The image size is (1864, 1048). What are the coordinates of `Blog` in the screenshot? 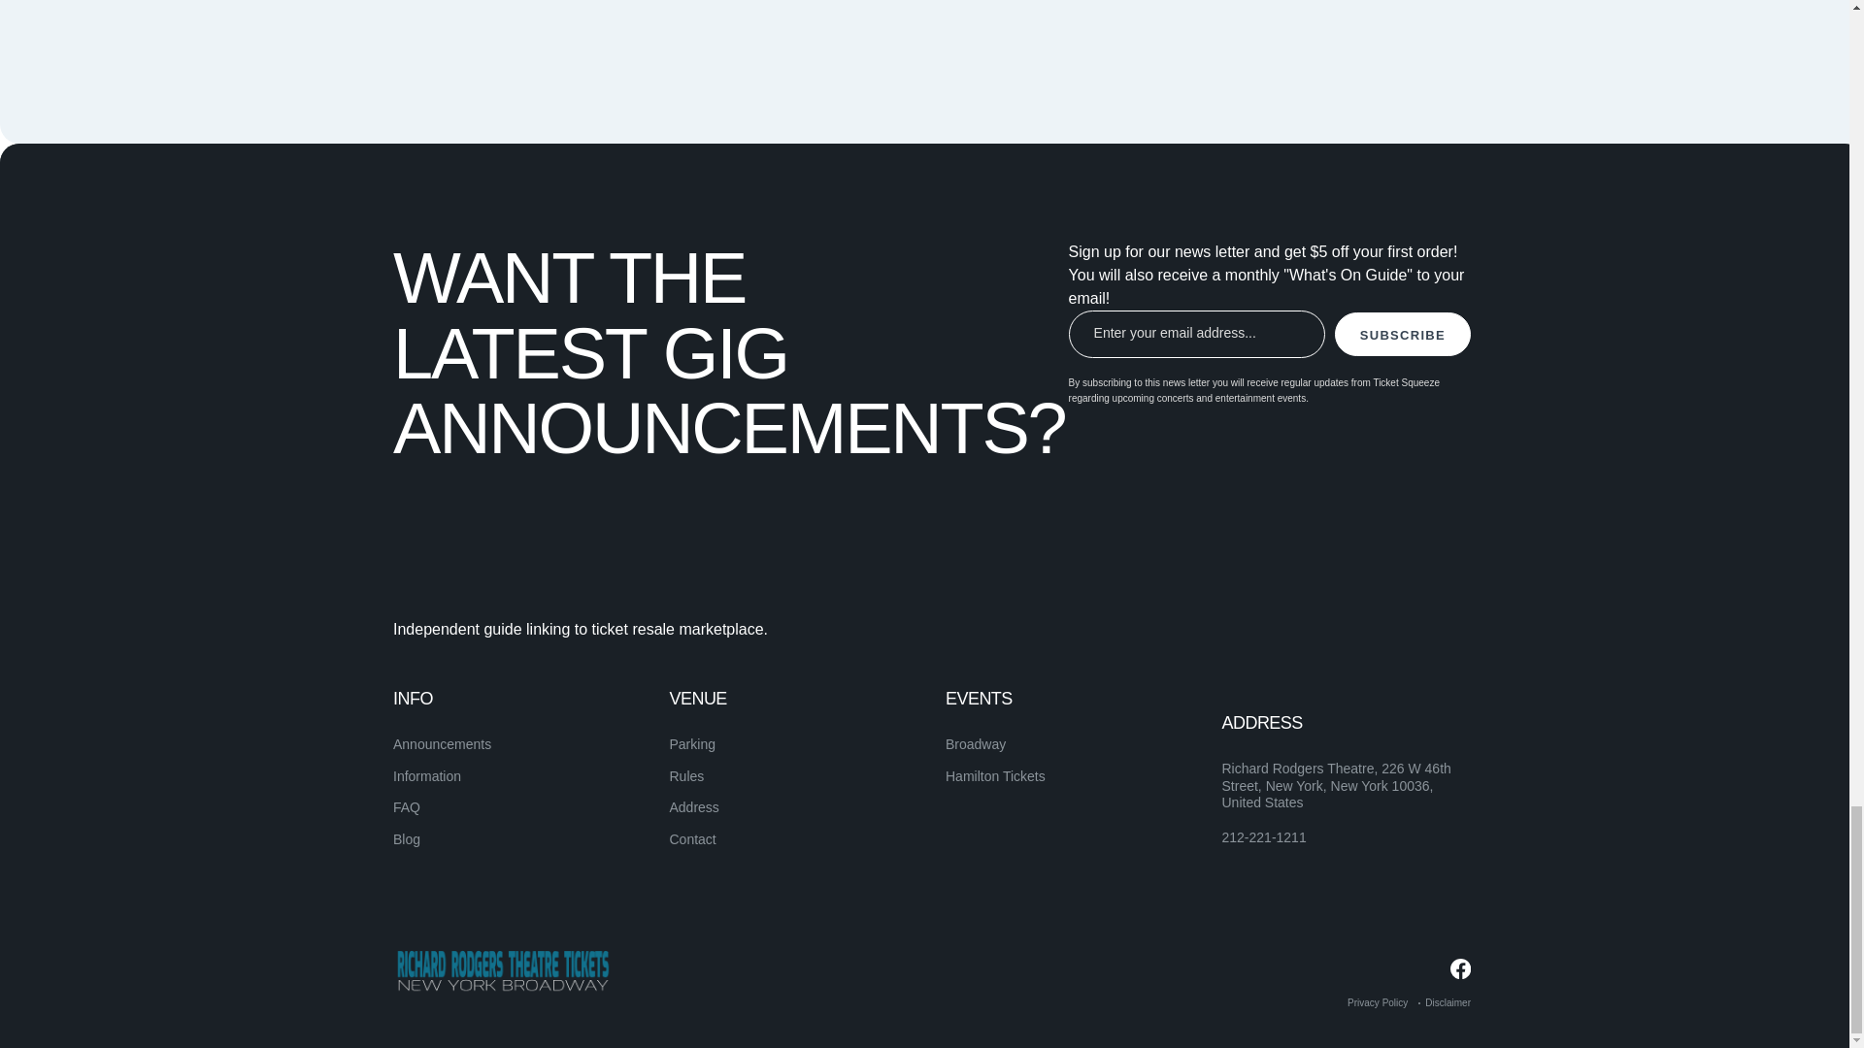 It's located at (407, 838).